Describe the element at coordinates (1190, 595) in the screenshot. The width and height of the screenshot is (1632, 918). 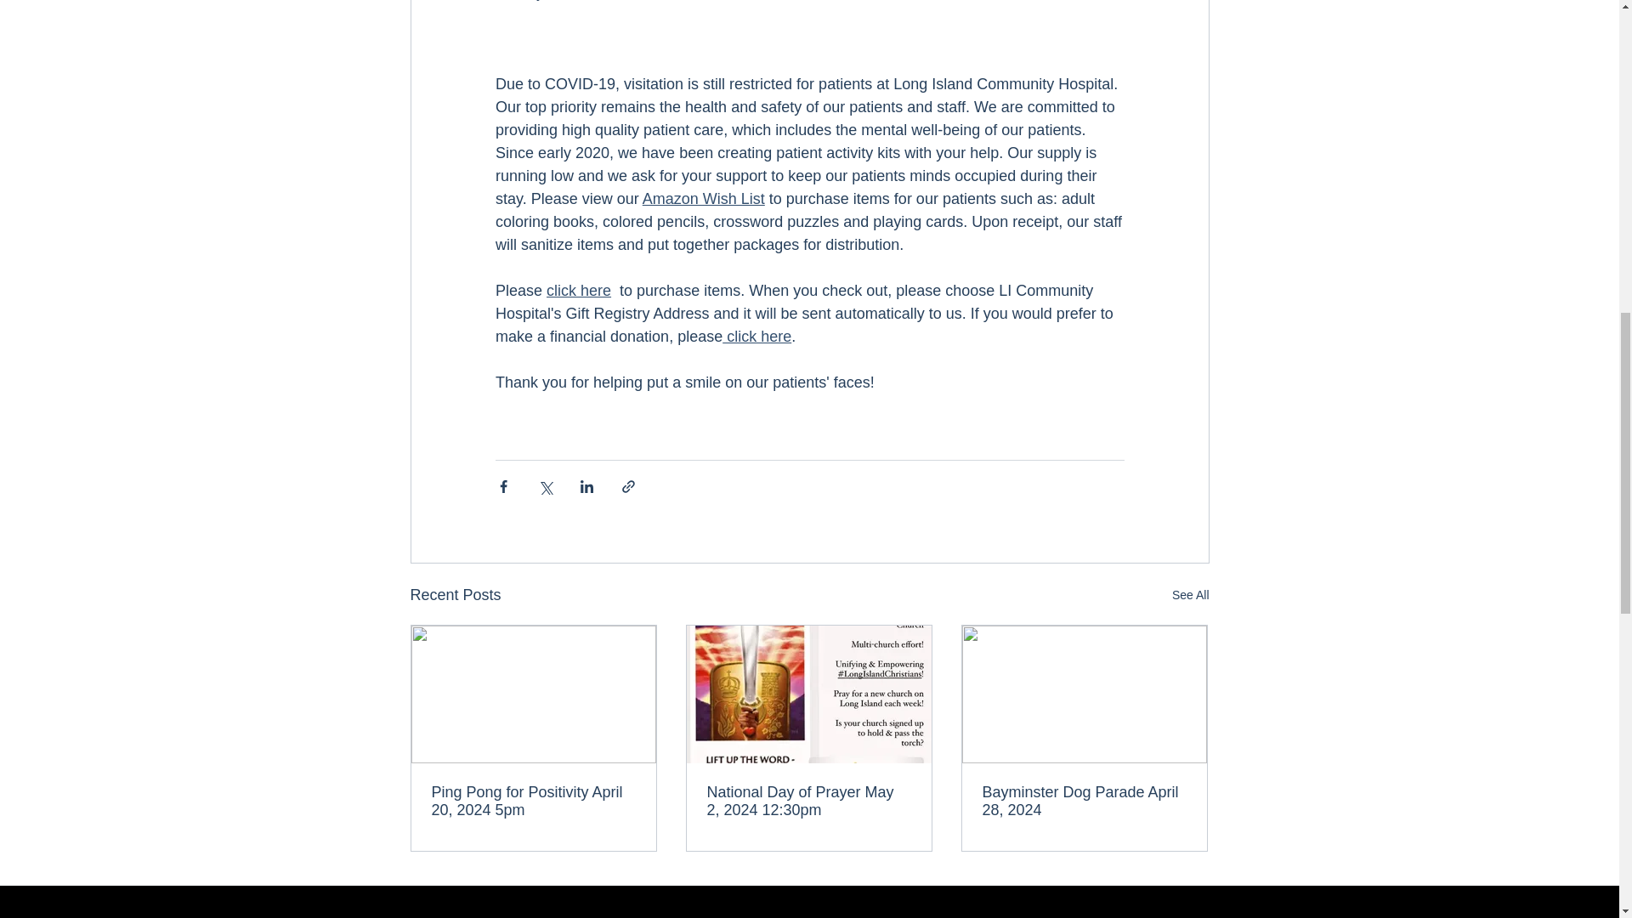
I see `See All` at that location.